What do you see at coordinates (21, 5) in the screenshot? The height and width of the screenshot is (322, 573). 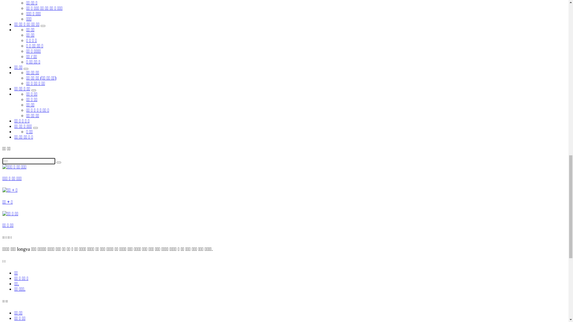 I see `+86-577-86928882` at bounding box center [21, 5].